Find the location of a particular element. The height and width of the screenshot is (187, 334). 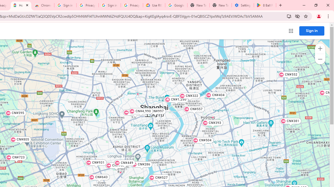

Sign in - Google Accounts is located at coordinates (110, 5).